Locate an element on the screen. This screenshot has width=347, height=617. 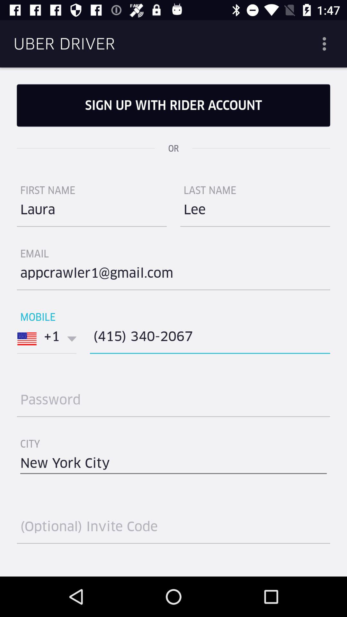
swipe to lee is located at coordinates (255, 212).